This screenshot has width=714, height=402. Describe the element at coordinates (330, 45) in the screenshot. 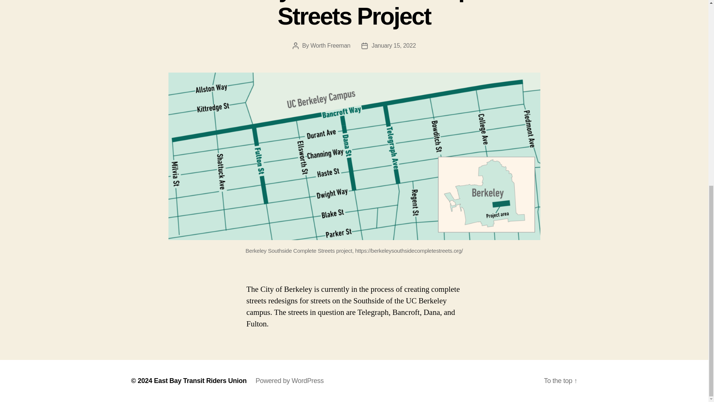

I see `Worth Freeman` at that location.